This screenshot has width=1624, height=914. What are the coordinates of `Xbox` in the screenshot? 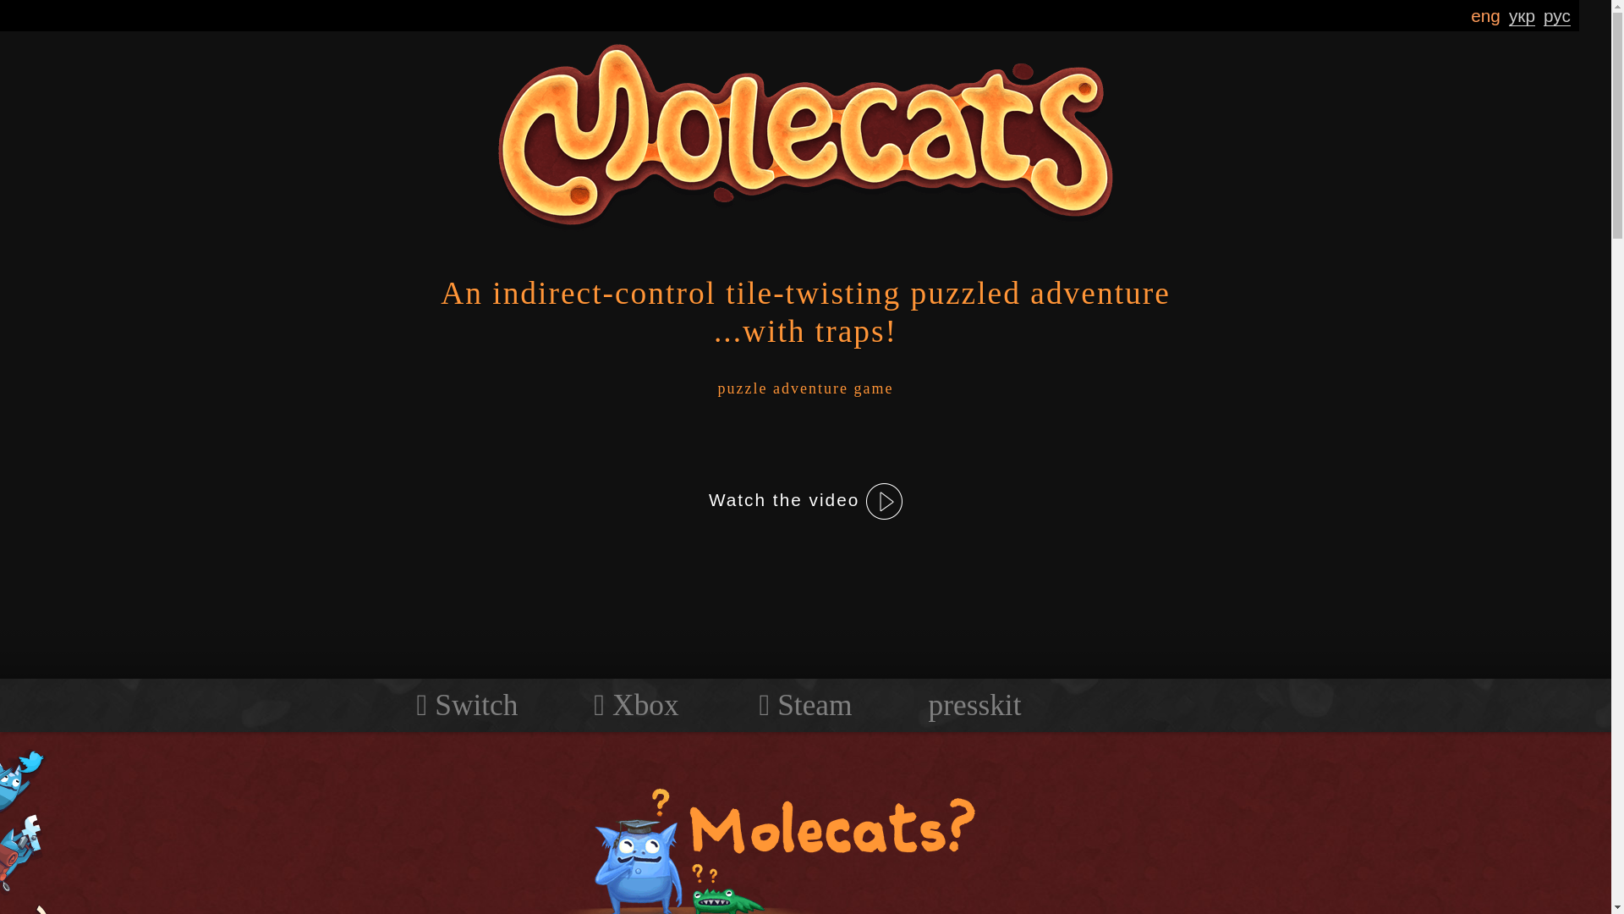 It's located at (636, 705).